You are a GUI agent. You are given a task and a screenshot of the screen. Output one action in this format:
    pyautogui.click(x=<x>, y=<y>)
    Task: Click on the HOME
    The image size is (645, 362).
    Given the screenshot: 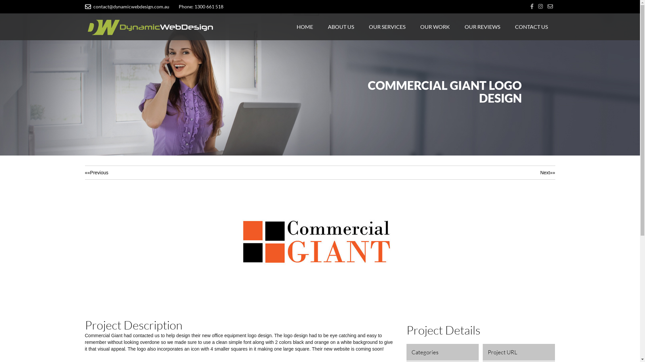 What is the action you would take?
    pyautogui.click(x=304, y=27)
    